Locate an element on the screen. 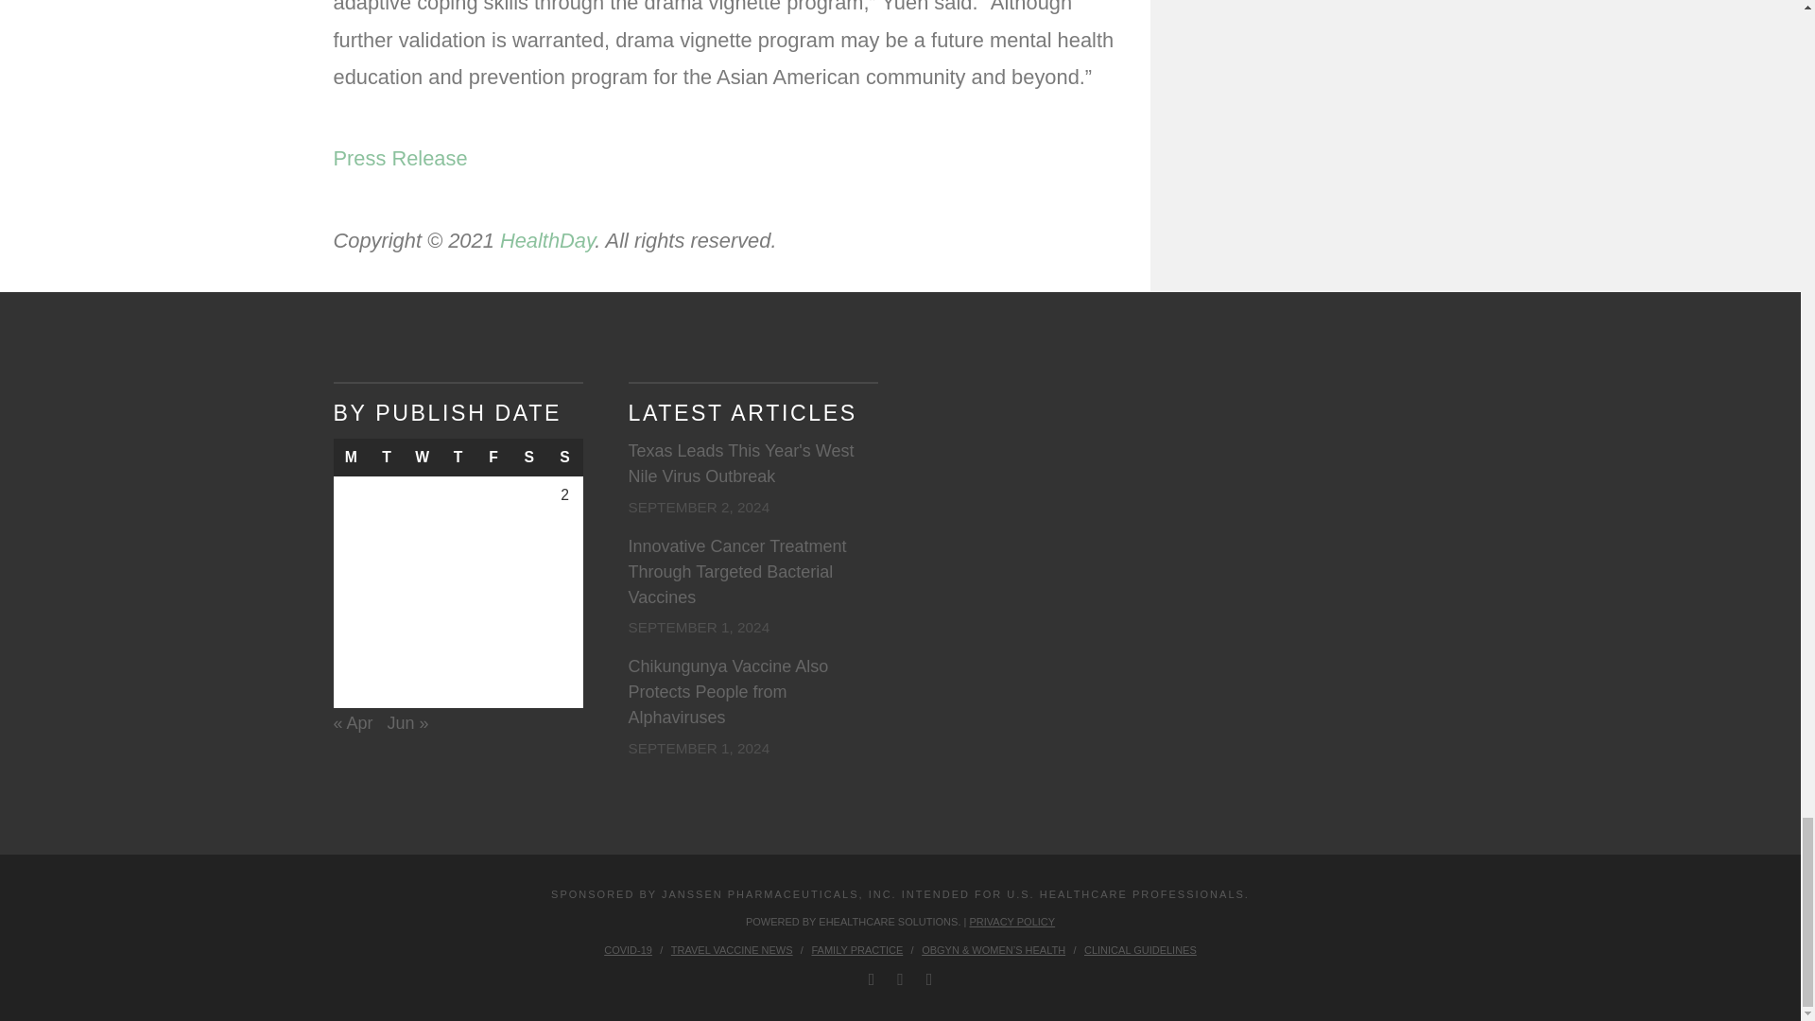  Press Release is located at coordinates (399, 159).